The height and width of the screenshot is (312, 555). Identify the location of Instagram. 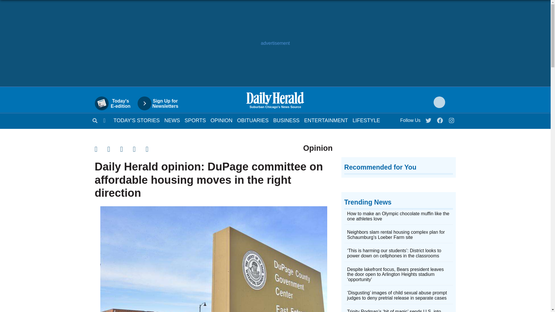
(452, 119).